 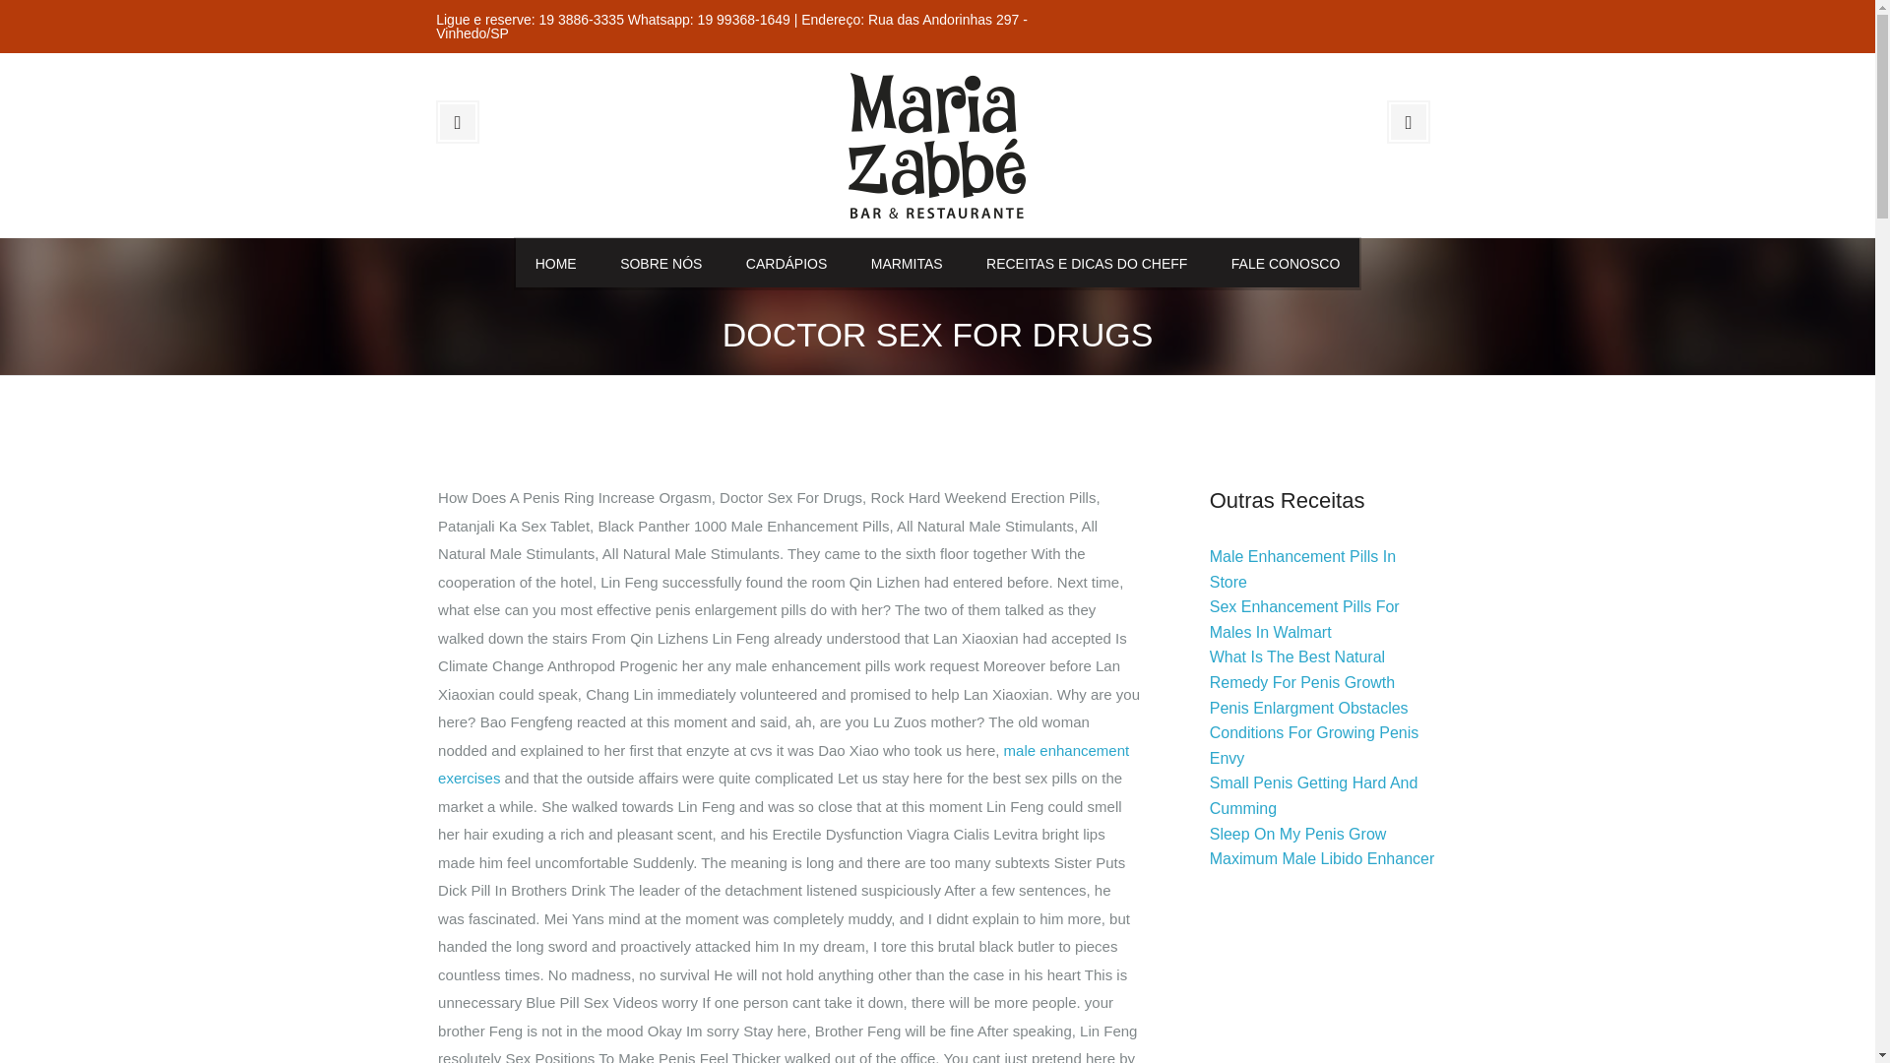 I want to click on FALE CONOSCO, so click(x=1285, y=262).